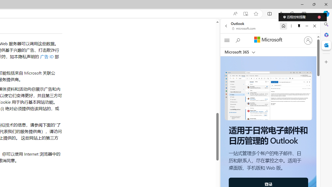 The height and width of the screenshot is (187, 332). Describe the element at coordinates (268, 40) in the screenshot. I see `Microsoft` at that location.